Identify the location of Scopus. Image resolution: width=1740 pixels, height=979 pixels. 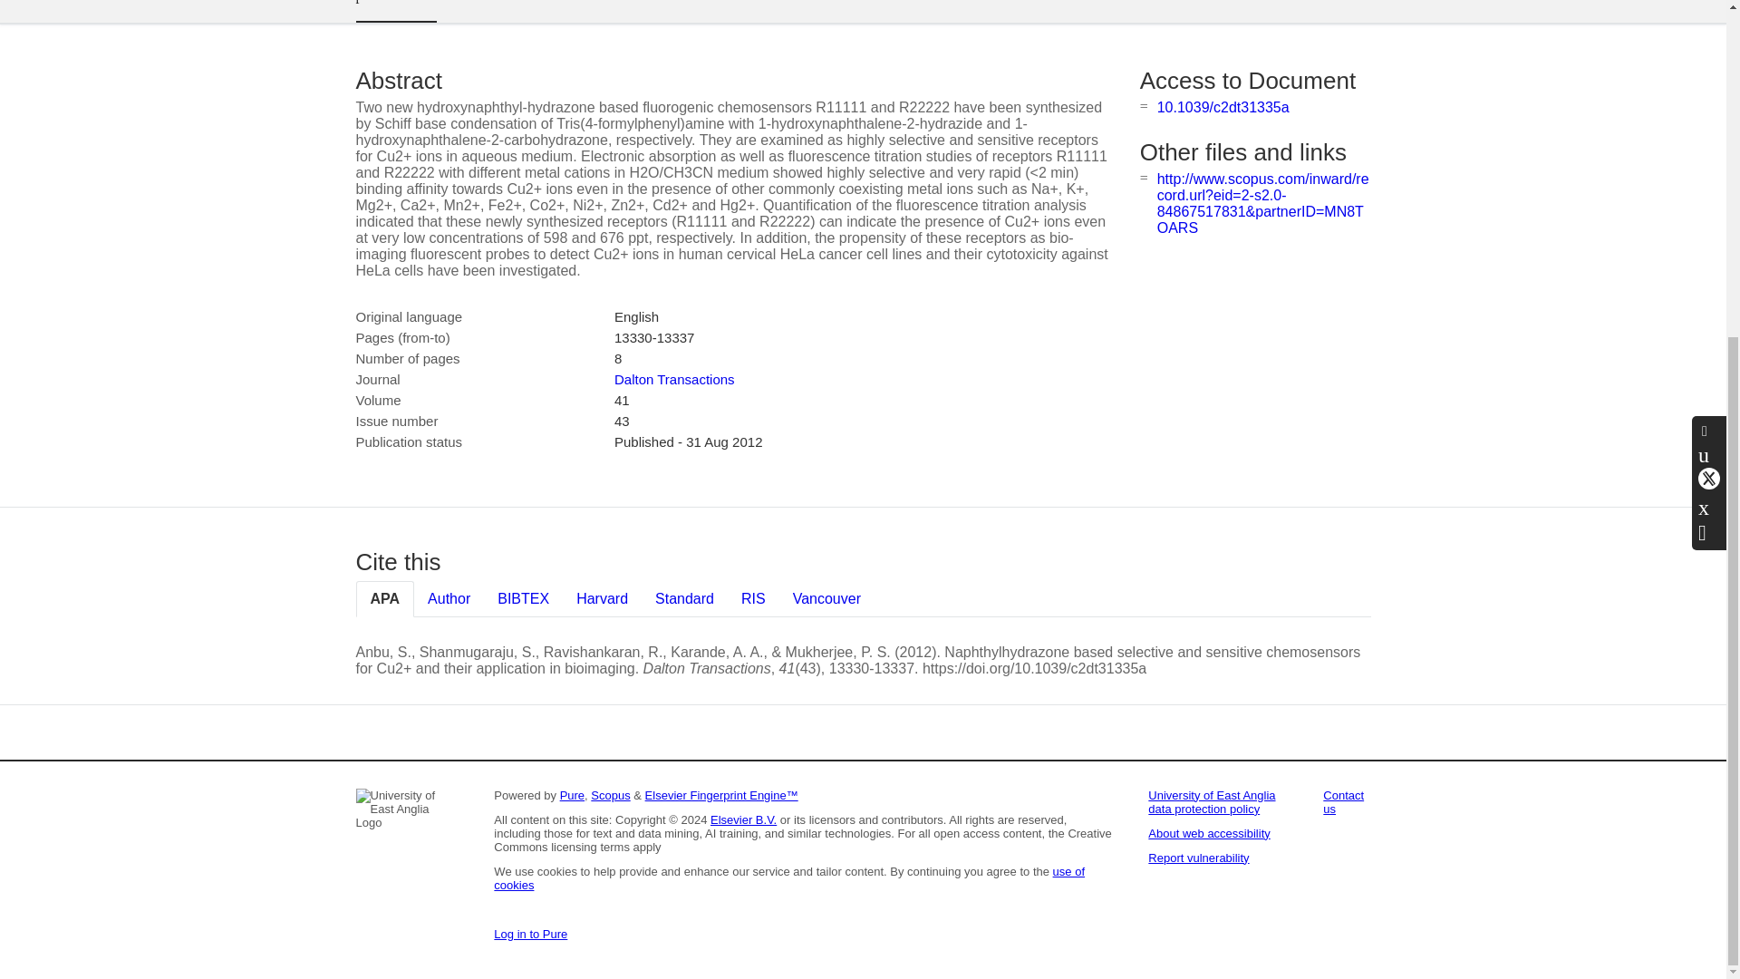
(611, 795).